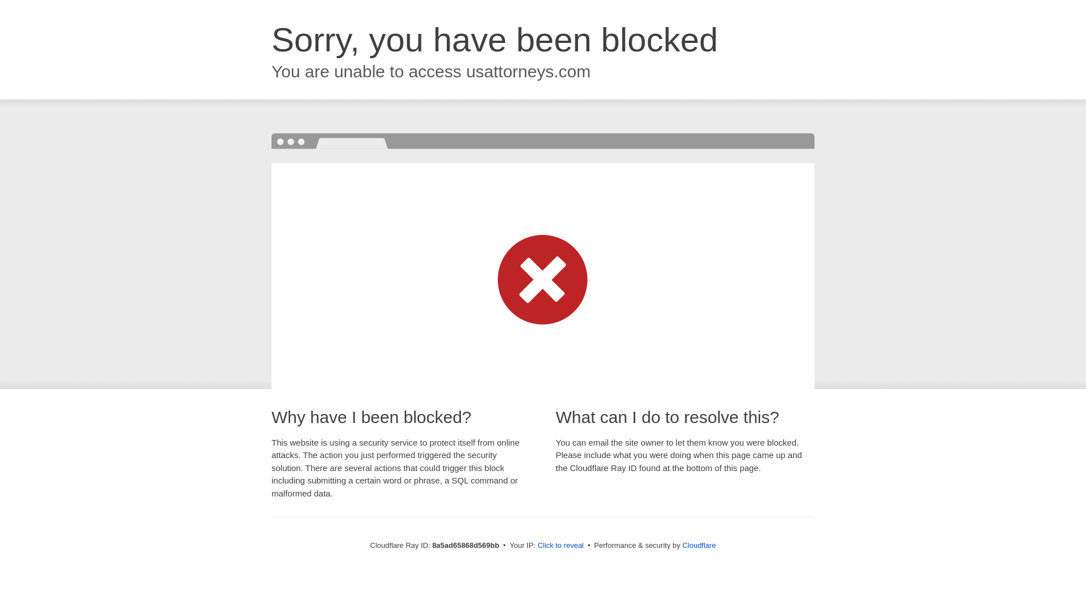  I want to click on Click to reveal, so click(561, 546).